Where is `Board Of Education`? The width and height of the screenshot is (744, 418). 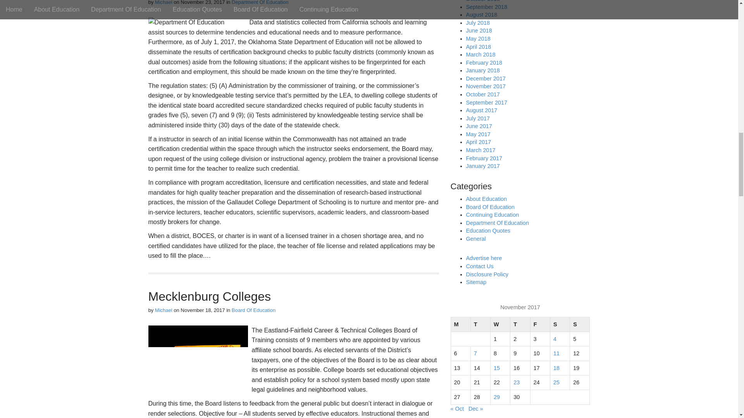 Board Of Education is located at coordinates (253, 310).